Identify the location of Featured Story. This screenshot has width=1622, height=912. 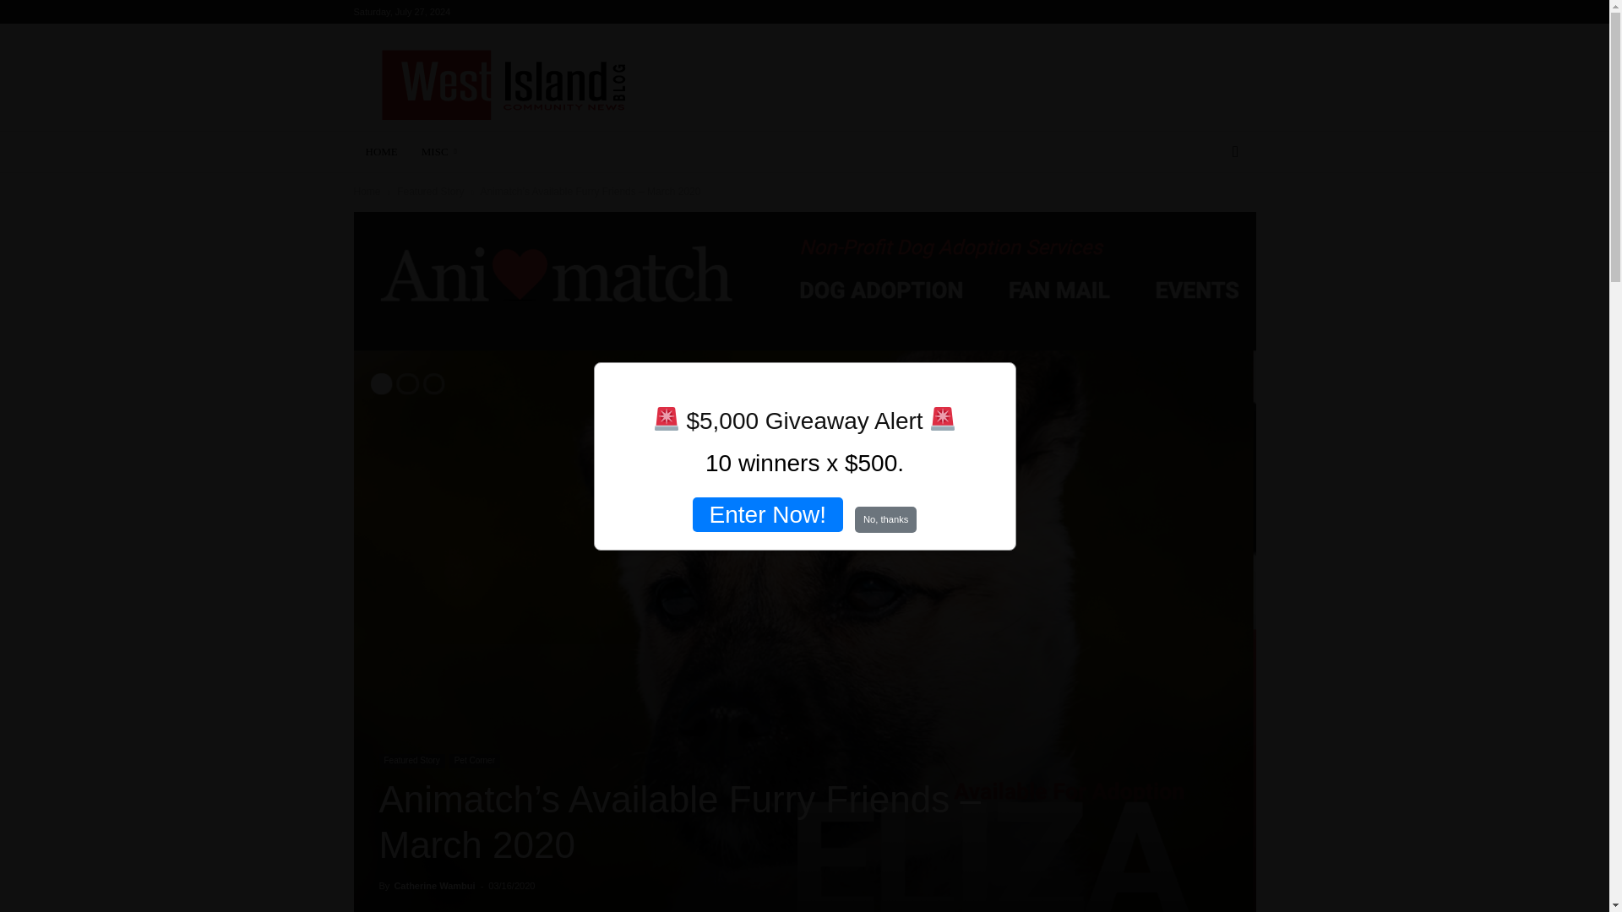
(431, 192).